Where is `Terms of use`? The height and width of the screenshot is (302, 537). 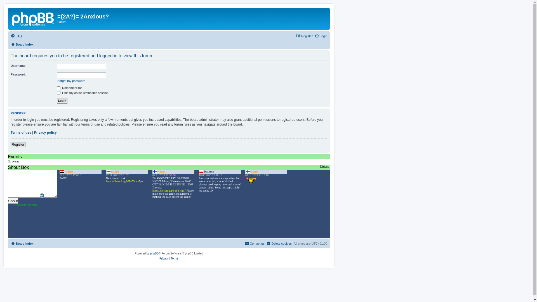 Terms of use is located at coordinates (21, 133).